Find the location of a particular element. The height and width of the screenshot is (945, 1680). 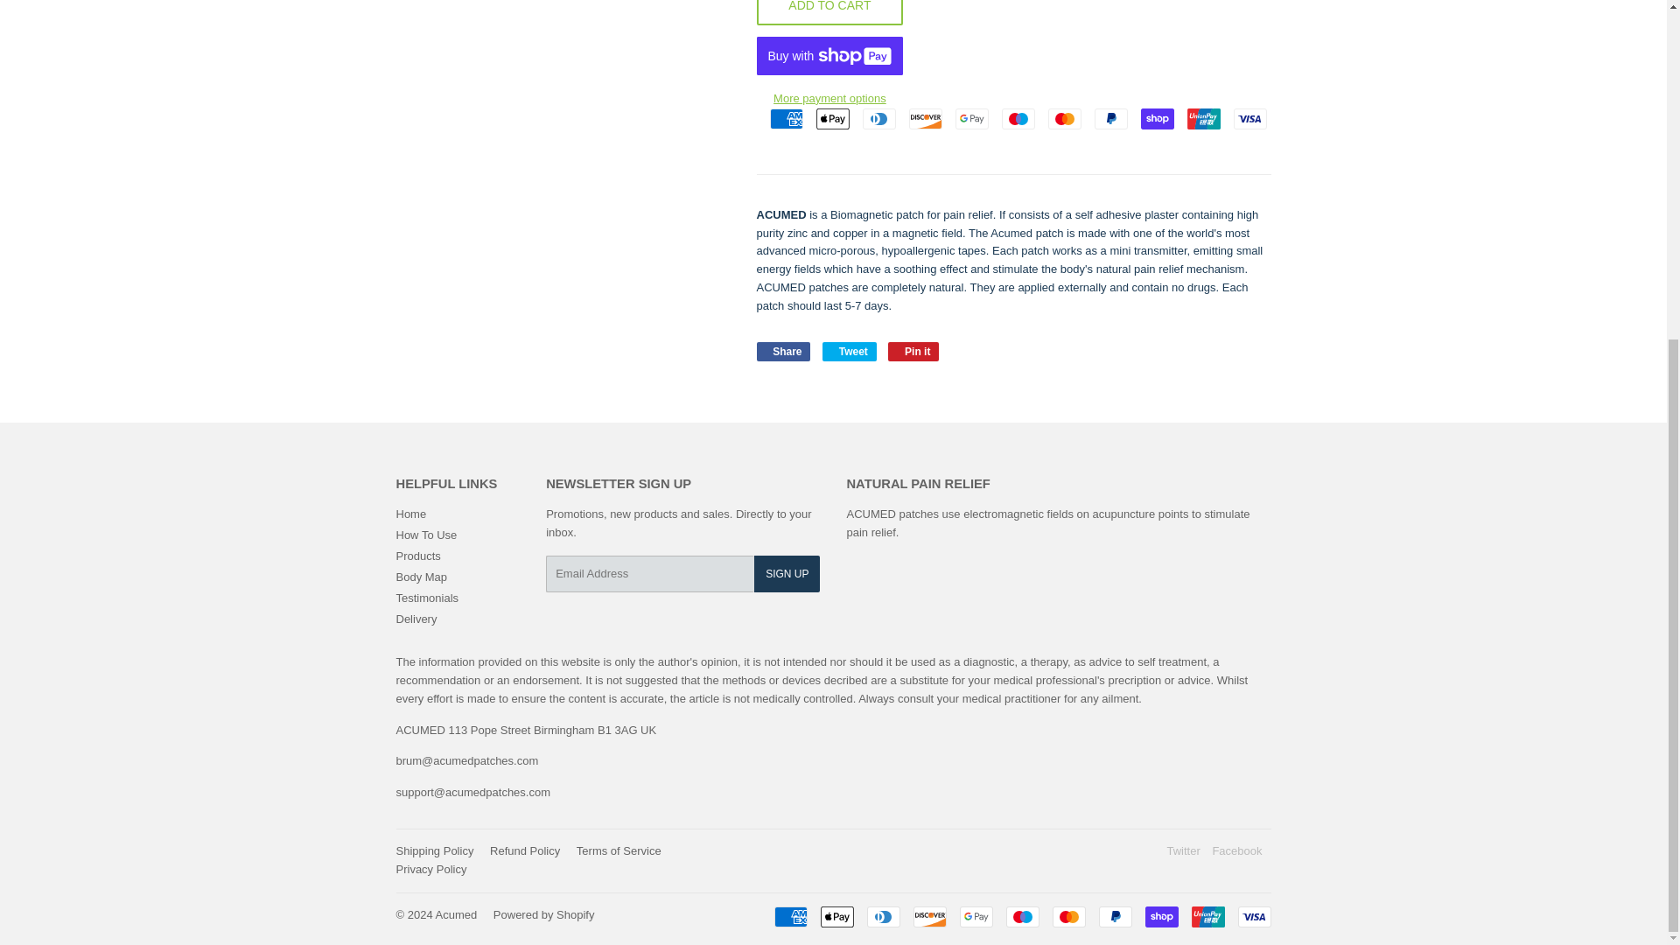

Union Pay is located at coordinates (1202, 119).